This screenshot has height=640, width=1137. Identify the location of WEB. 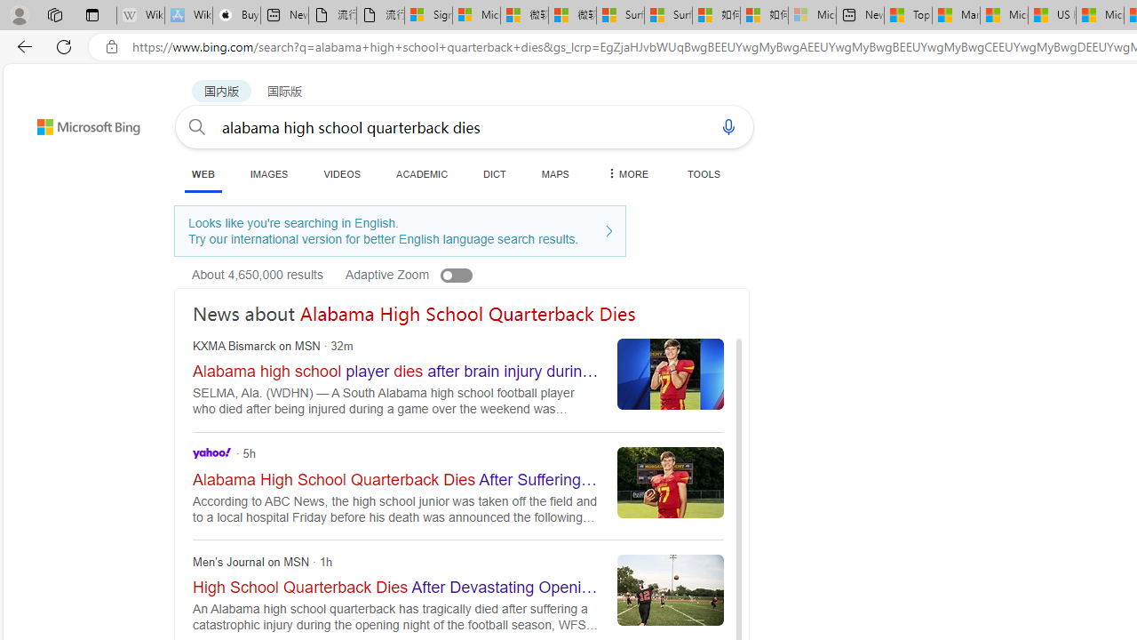
(203, 174).